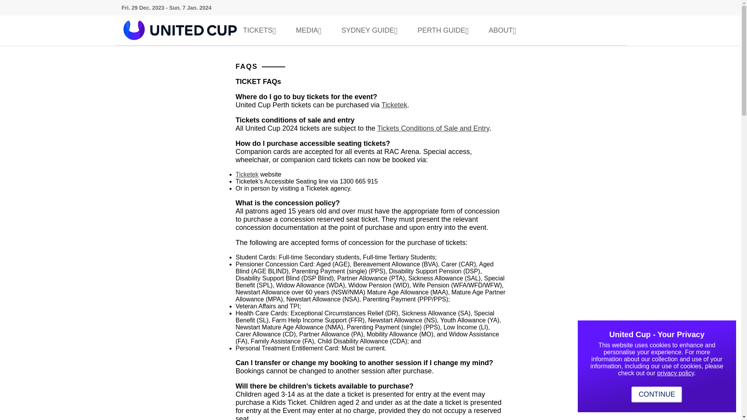 Image resolution: width=747 pixels, height=420 pixels. Describe the element at coordinates (372, 30) in the screenshot. I see `SYDNEY GUIDE` at that location.